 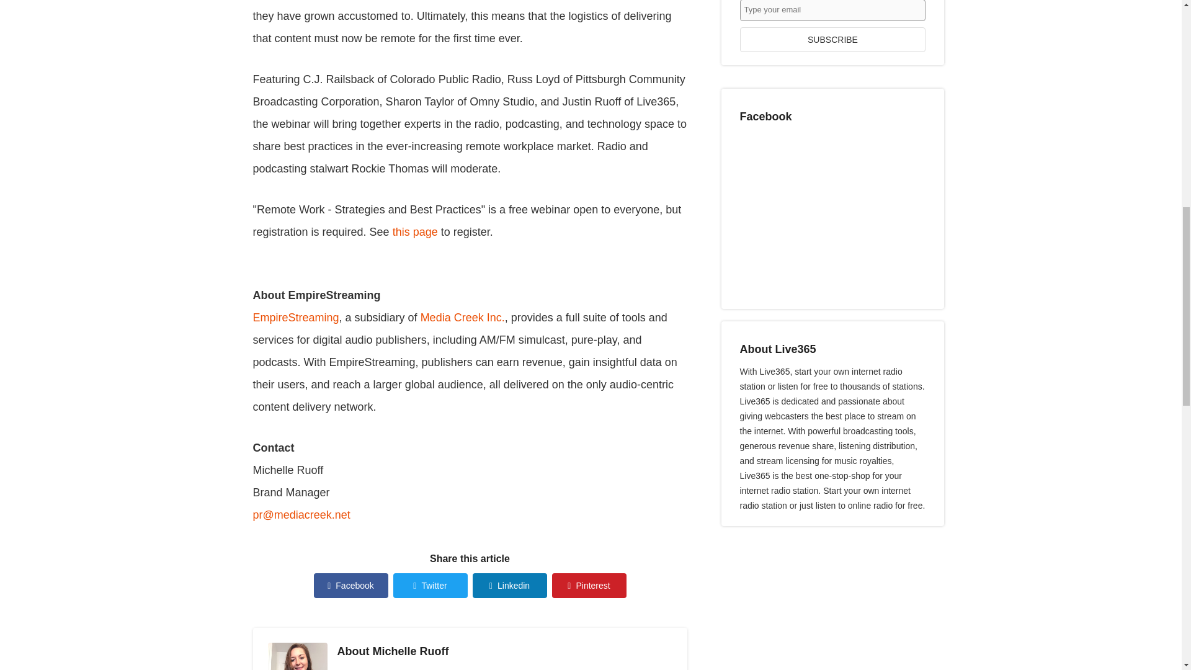 I want to click on Pinterest, so click(x=589, y=586).